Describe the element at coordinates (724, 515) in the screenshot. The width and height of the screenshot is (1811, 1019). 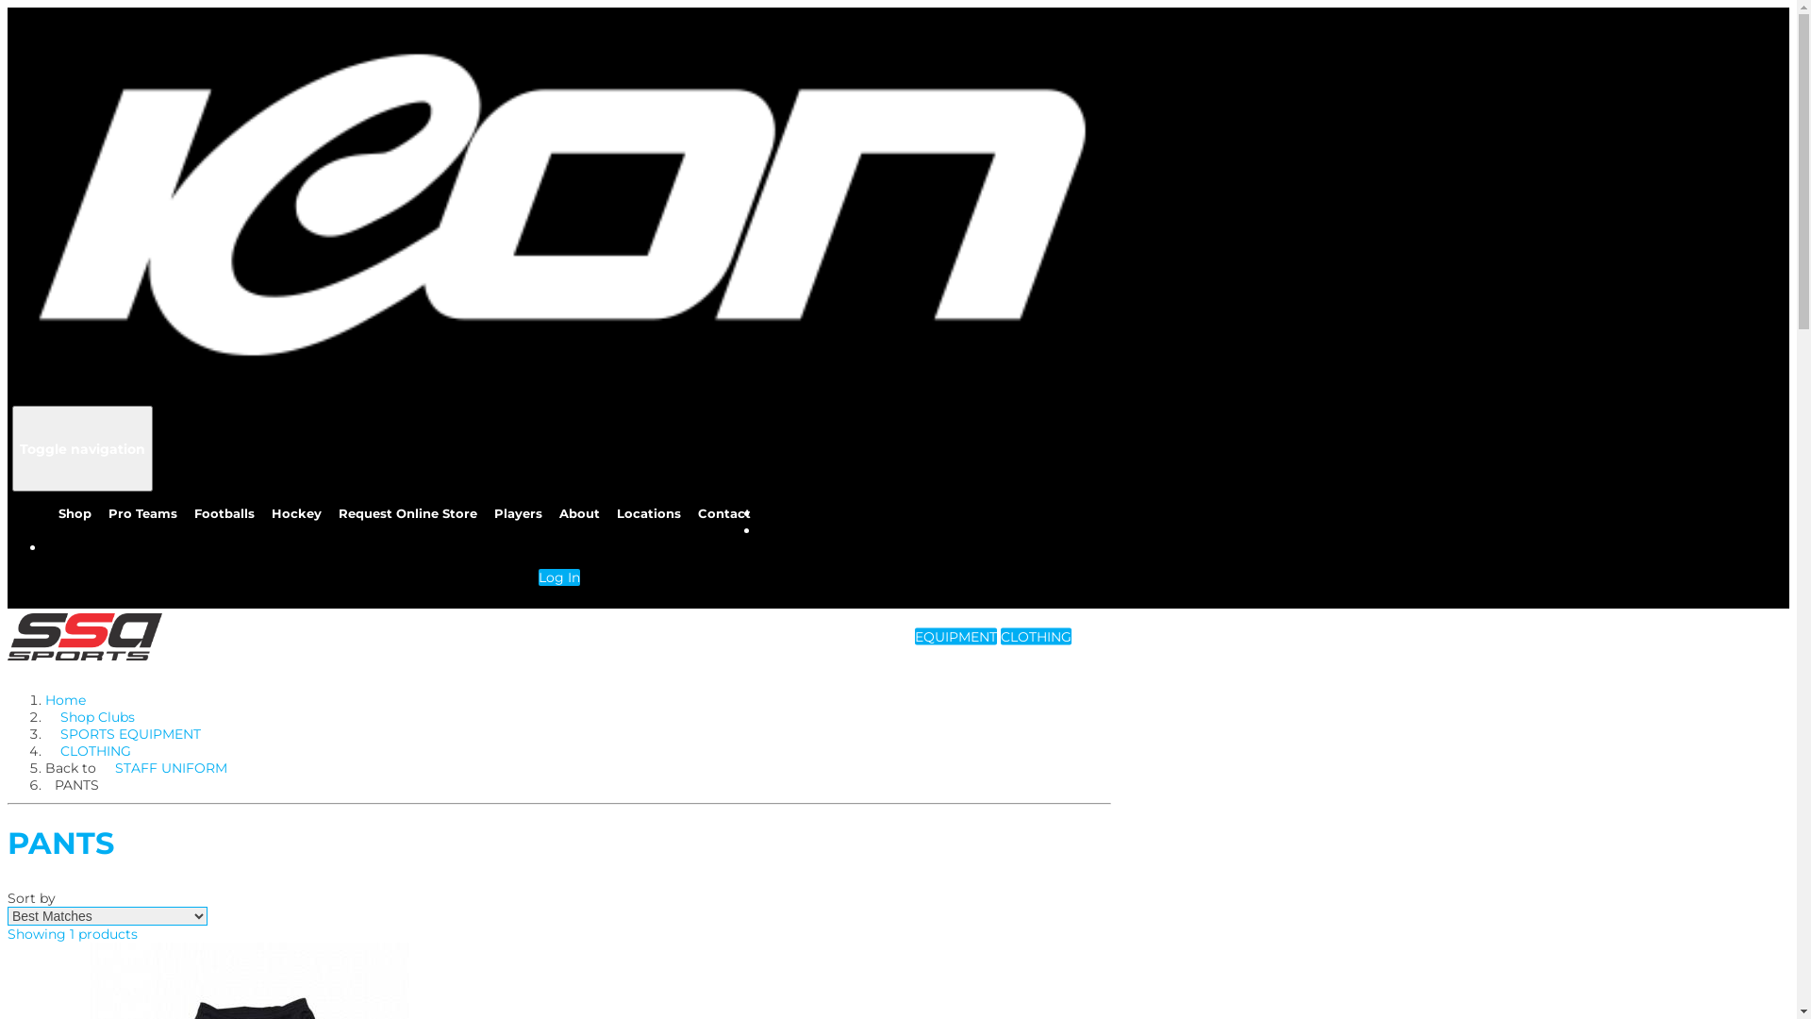
I see `Contact` at that location.